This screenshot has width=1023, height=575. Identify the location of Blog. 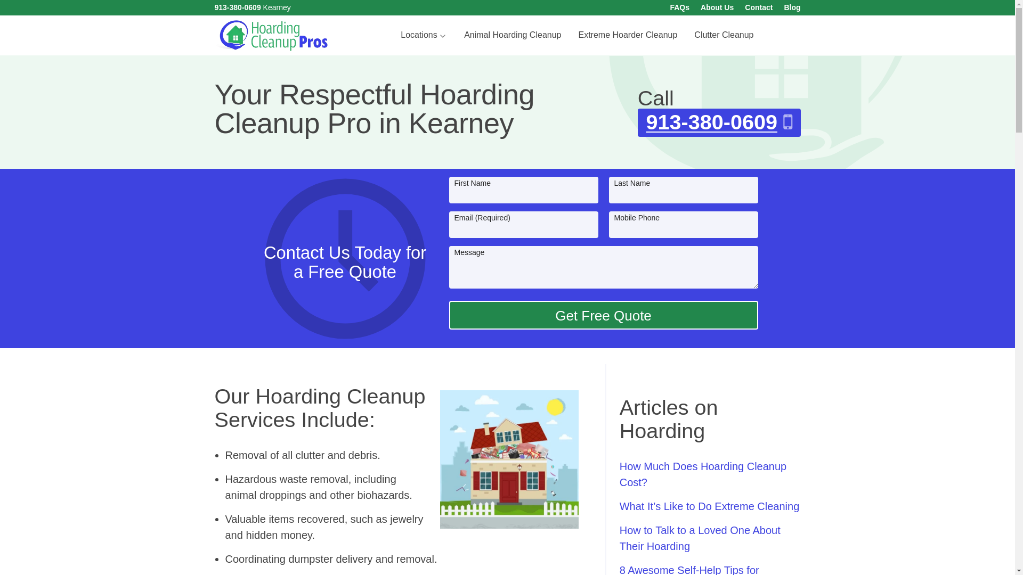
(792, 7).